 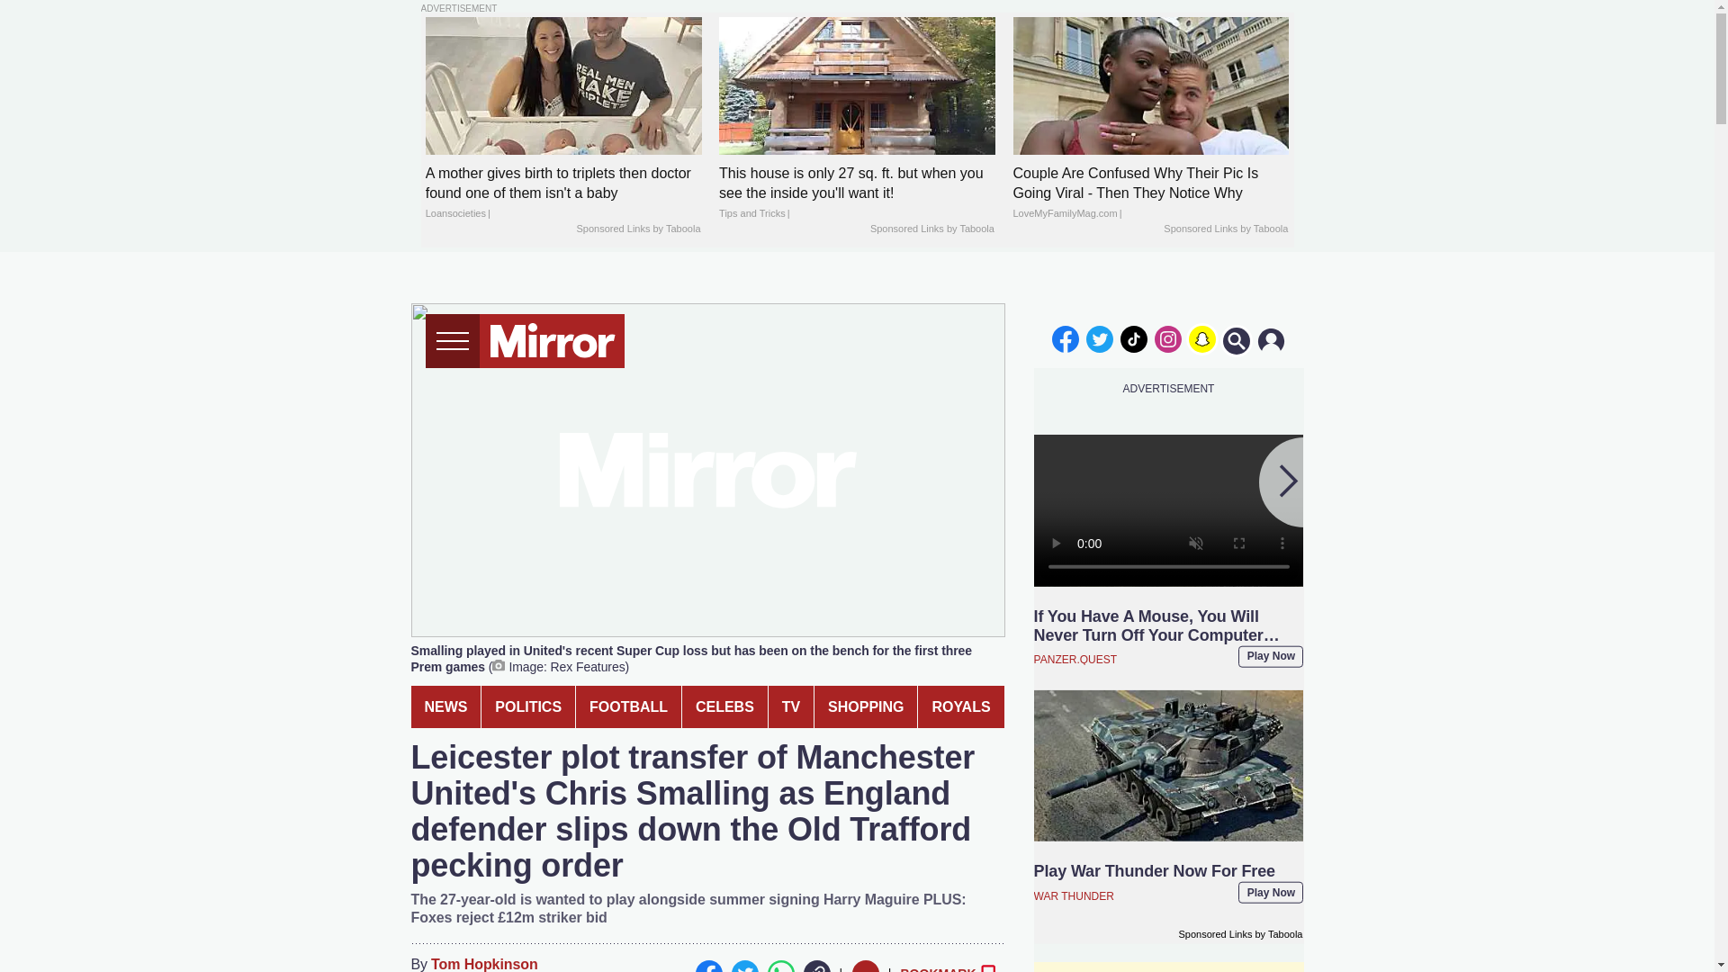 I want to click on Sponsored Links by Taboola, so click(x=1225, y=229).